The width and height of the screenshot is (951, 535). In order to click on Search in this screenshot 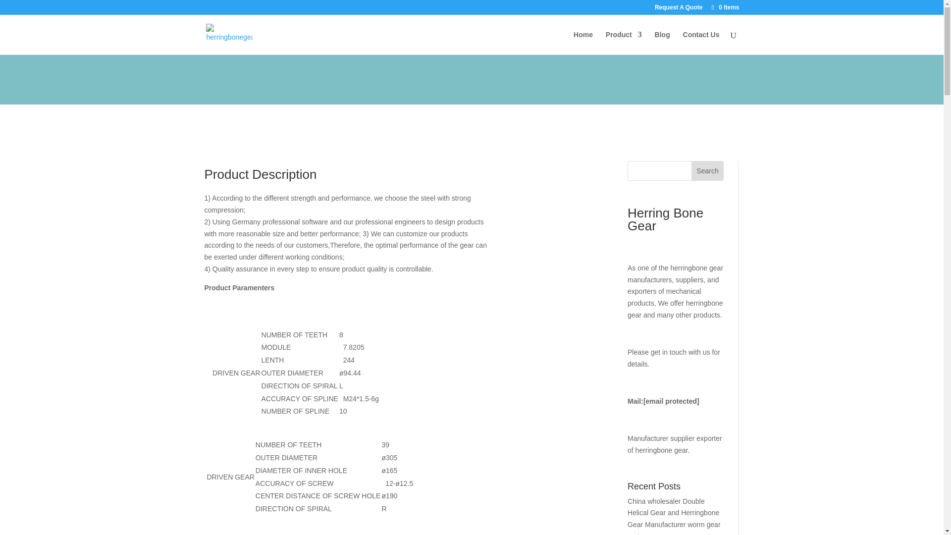, I will do `click(707, 171)`.